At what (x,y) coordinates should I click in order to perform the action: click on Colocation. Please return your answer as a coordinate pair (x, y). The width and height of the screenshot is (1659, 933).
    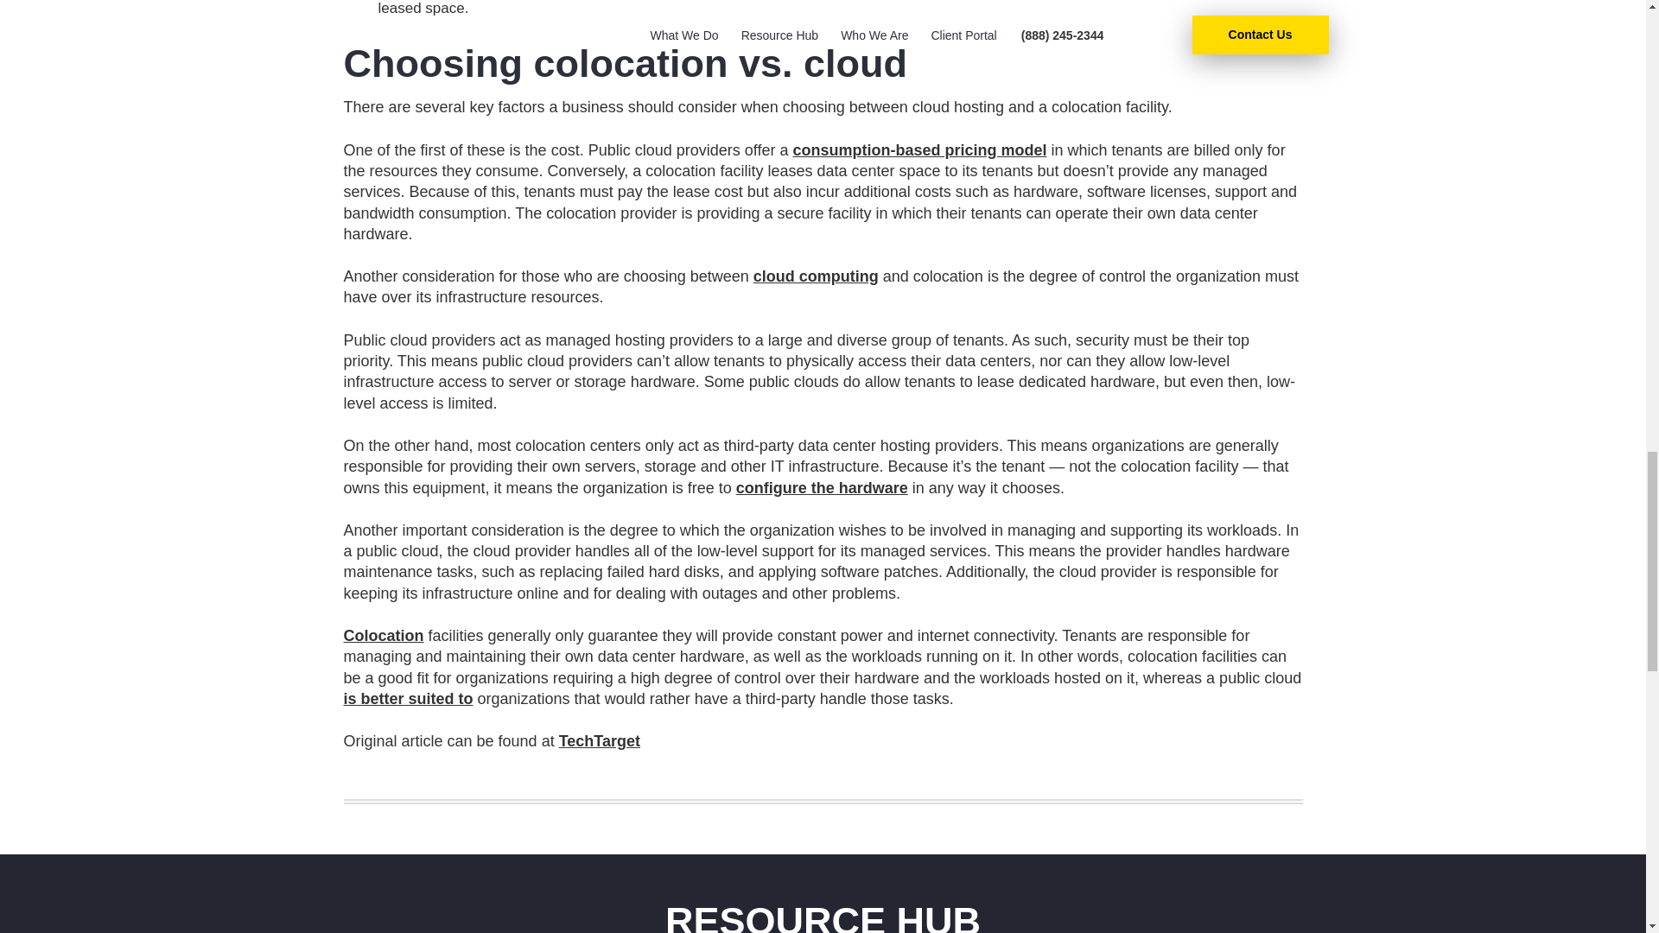
    Looking at the image, I should click on (384, 636).